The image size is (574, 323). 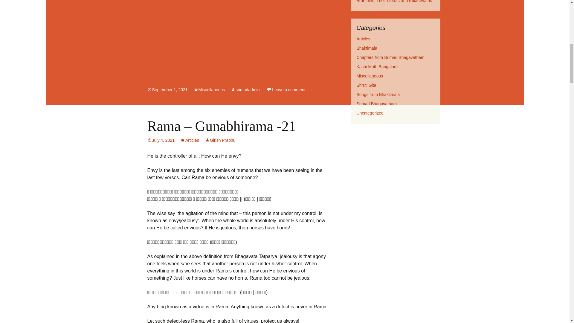 I want to click on View all posts by srimadadmin, so click(x=245, y=89).